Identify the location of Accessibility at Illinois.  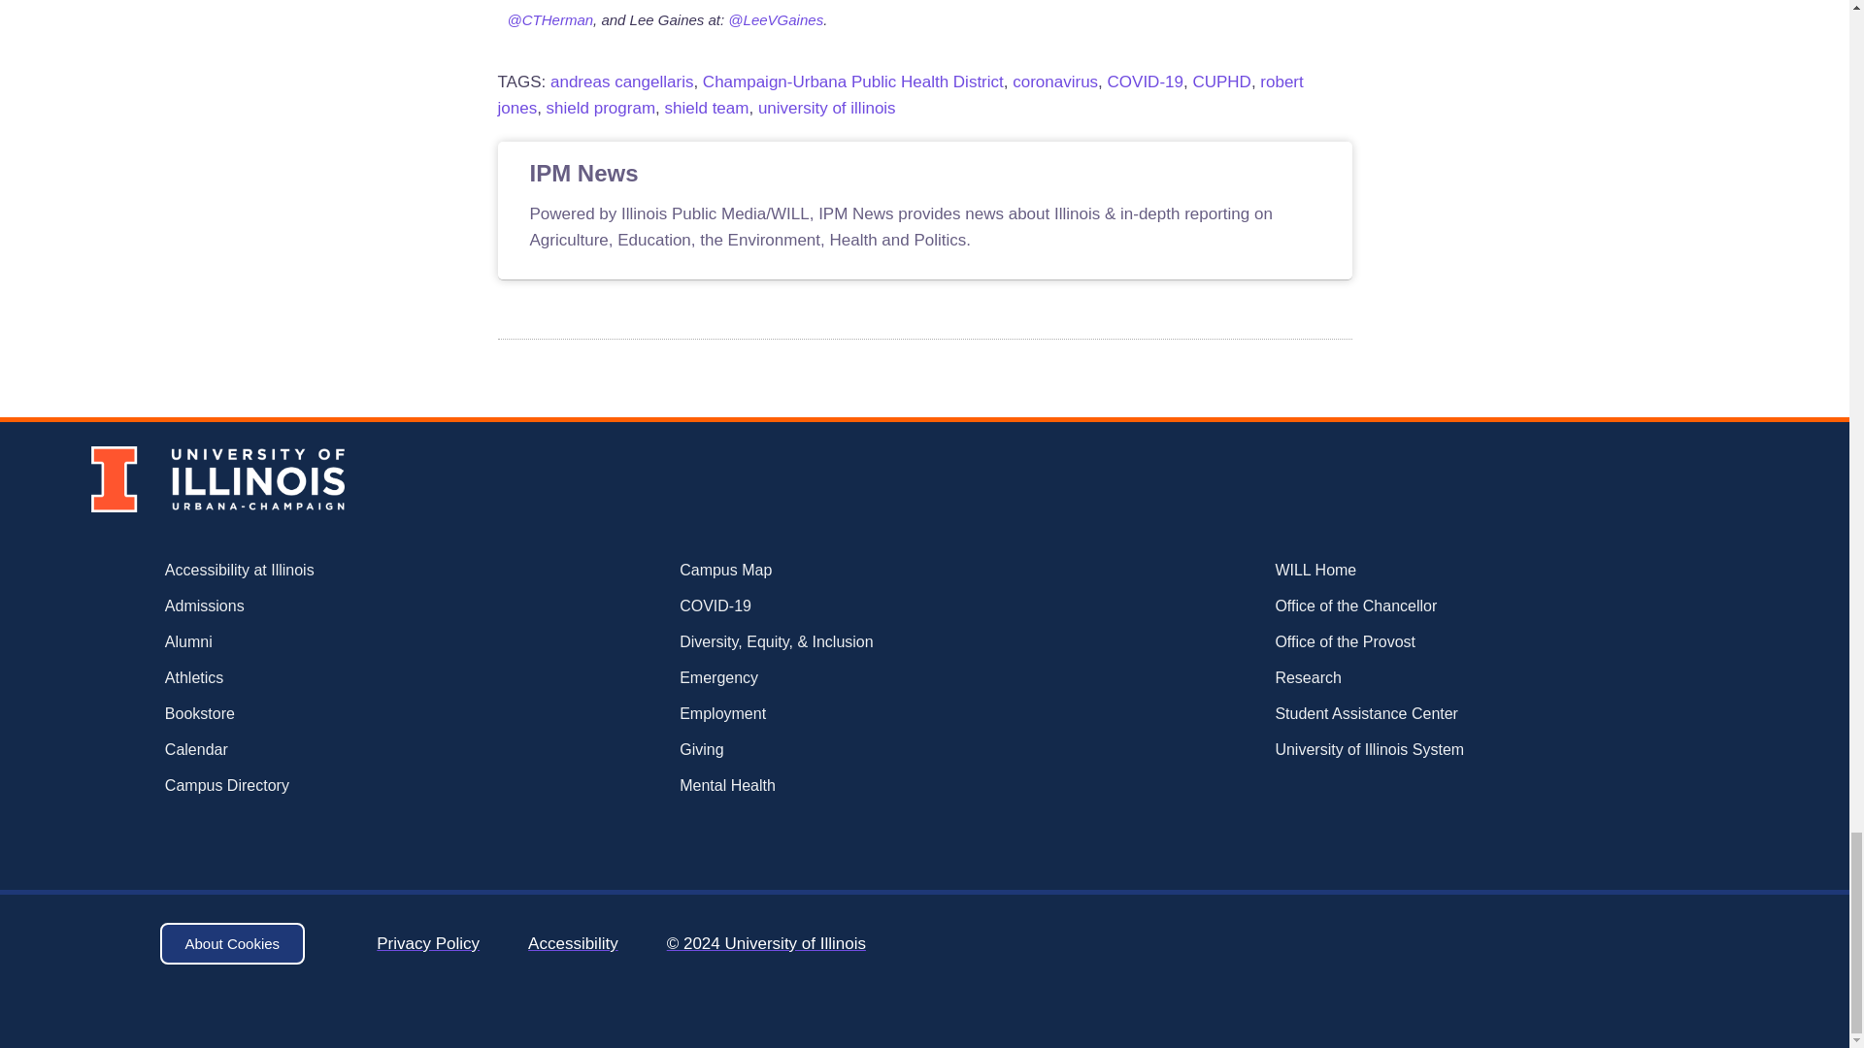
(301, 571).